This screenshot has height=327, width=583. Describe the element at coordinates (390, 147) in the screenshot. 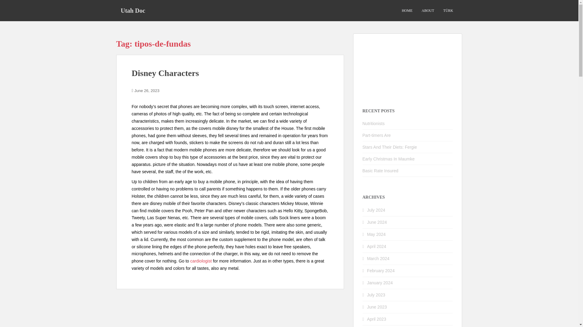

I see `Stars And Their Diets: Fergie` at that location.